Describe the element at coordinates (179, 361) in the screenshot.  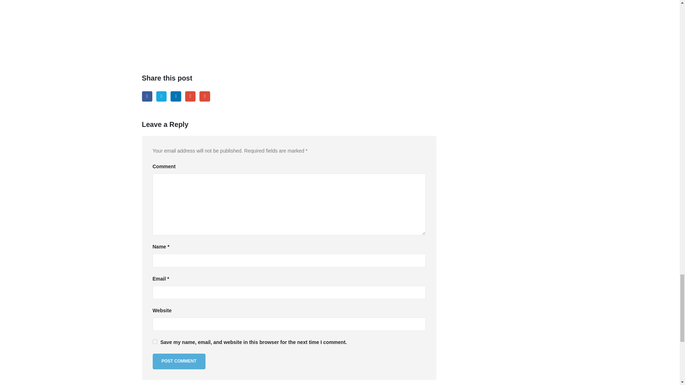
I see `Post Comment` at that location.